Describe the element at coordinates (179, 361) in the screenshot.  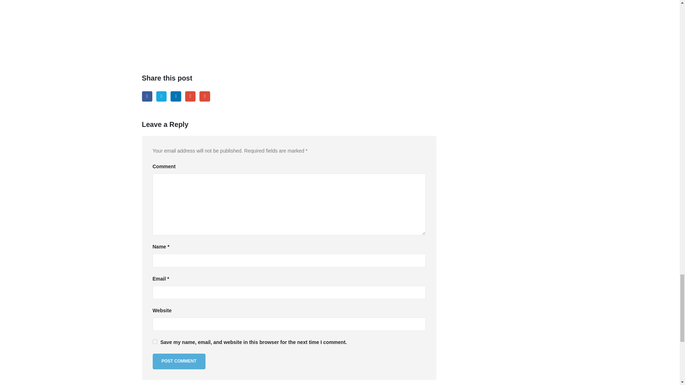
I see `Post Comment` at that location.